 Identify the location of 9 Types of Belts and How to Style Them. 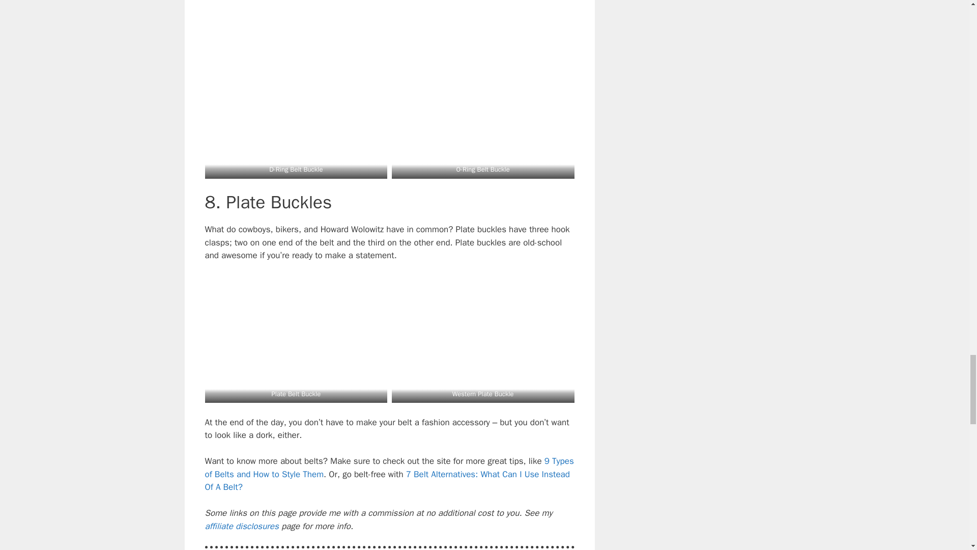
(389, 468).